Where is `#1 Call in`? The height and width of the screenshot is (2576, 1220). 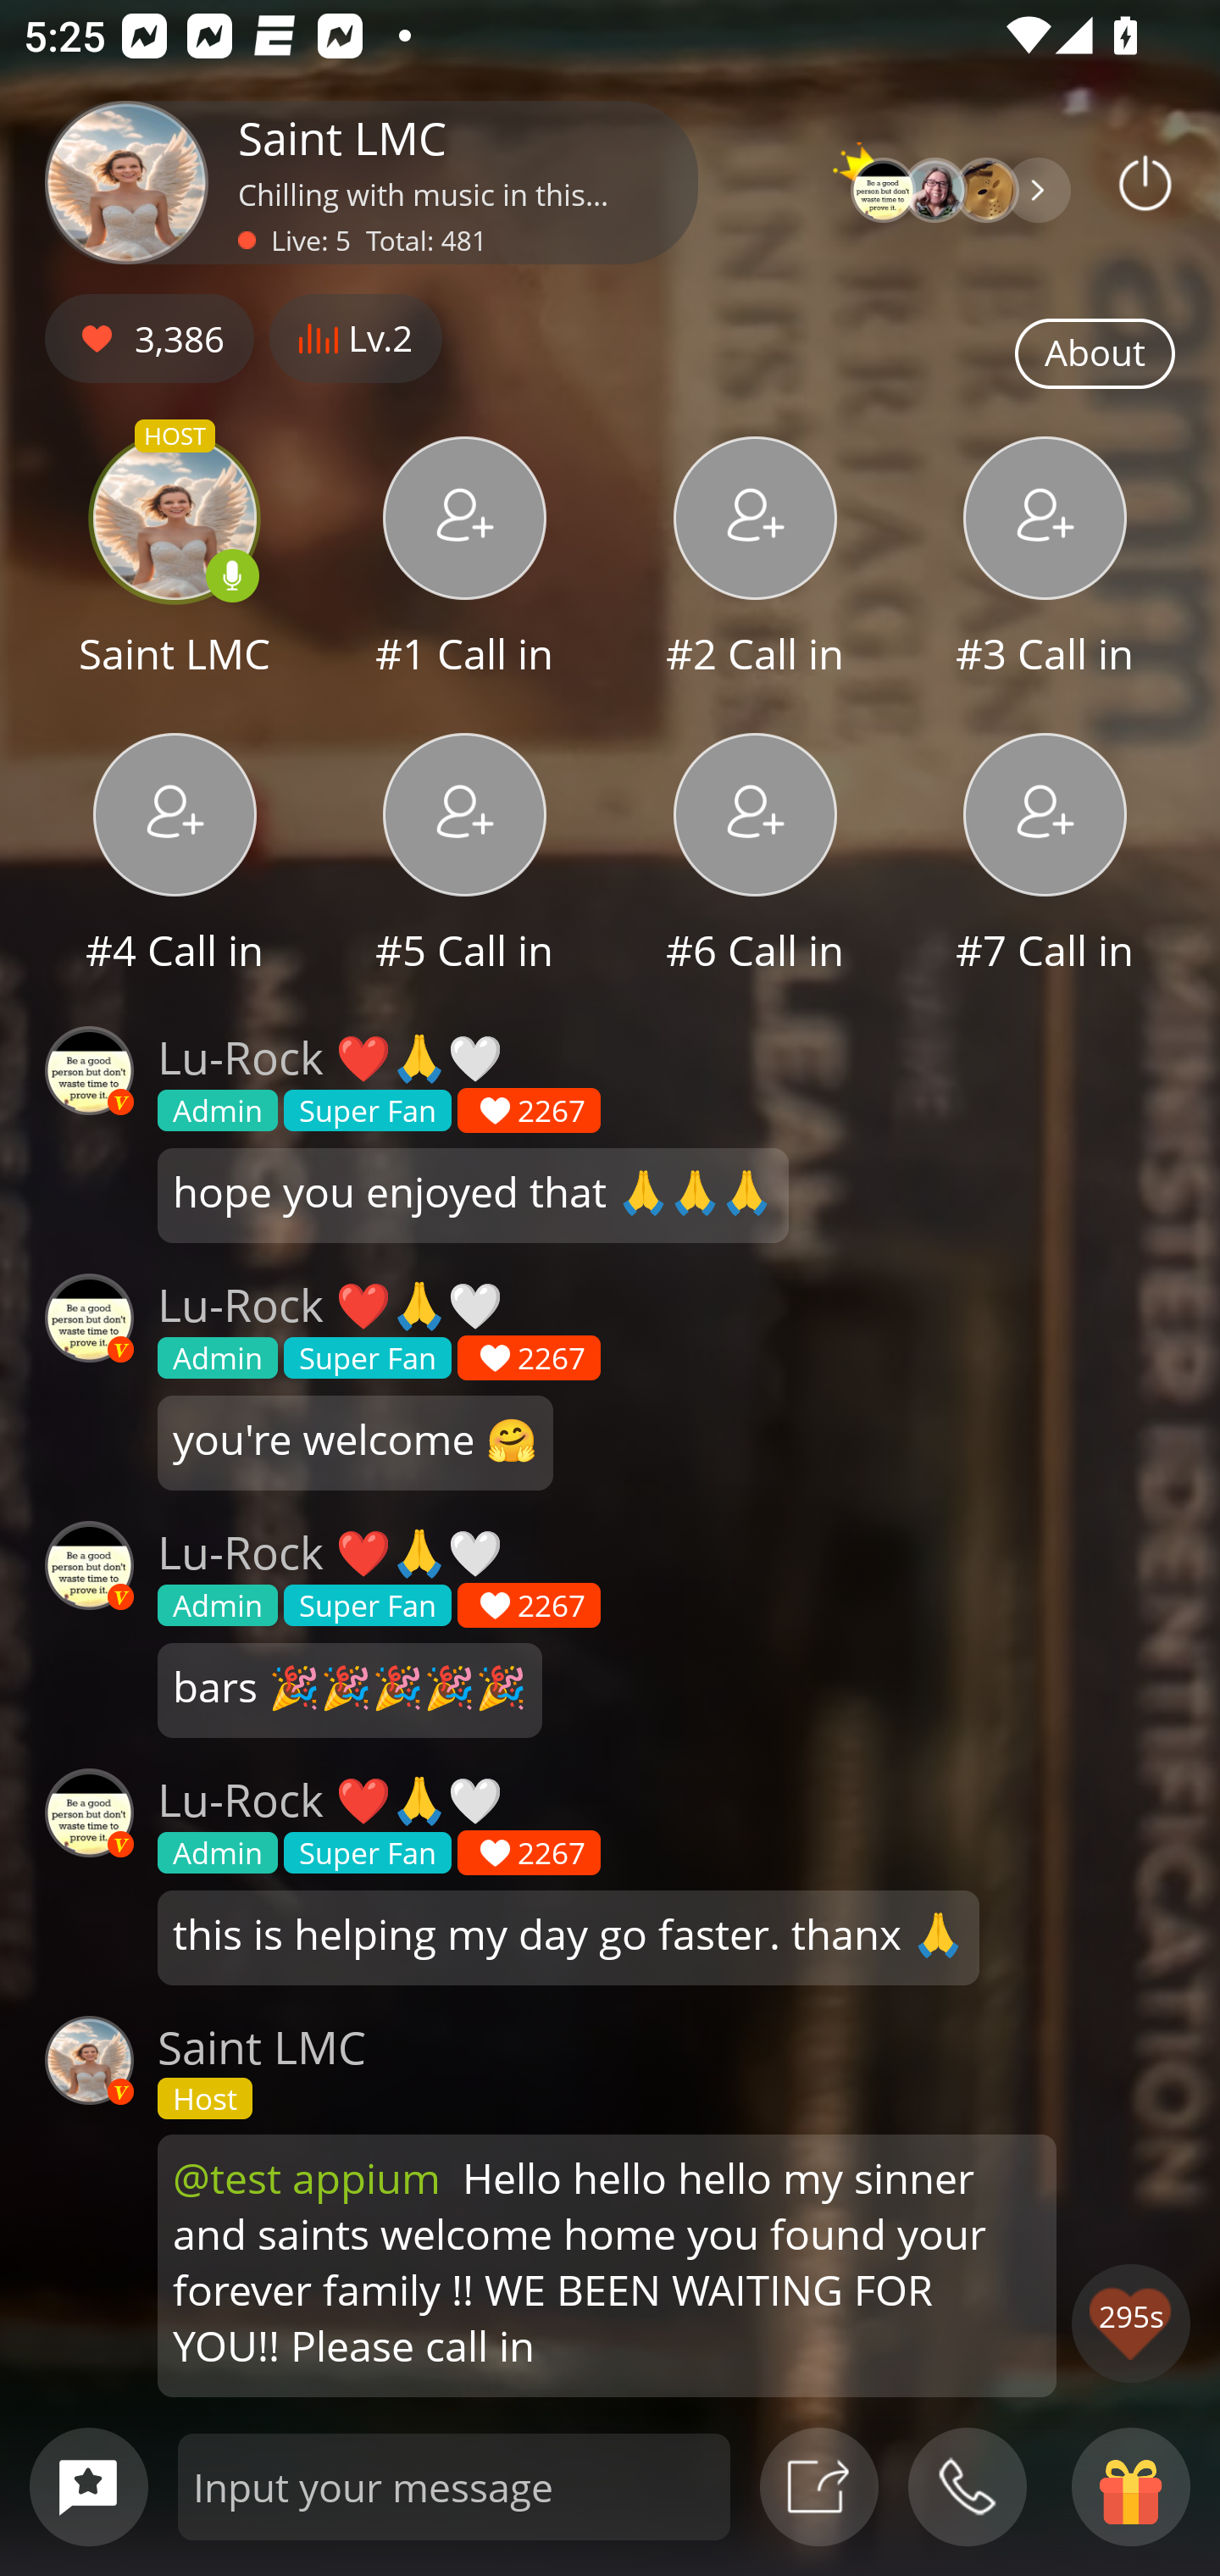
#1 Call in is located at coordinates (464, 560).